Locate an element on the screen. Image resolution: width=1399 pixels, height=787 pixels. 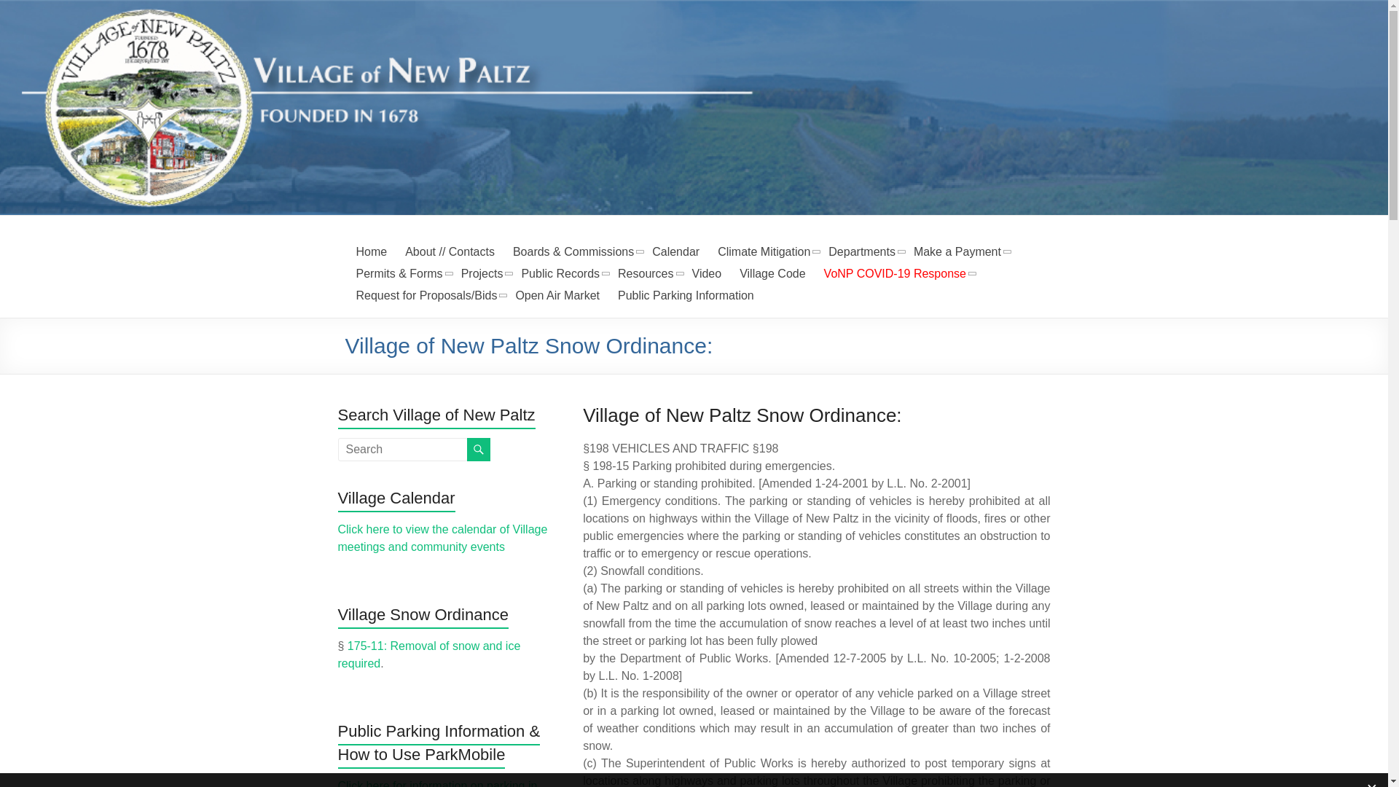
Departments is located at coordinates (861, 251).